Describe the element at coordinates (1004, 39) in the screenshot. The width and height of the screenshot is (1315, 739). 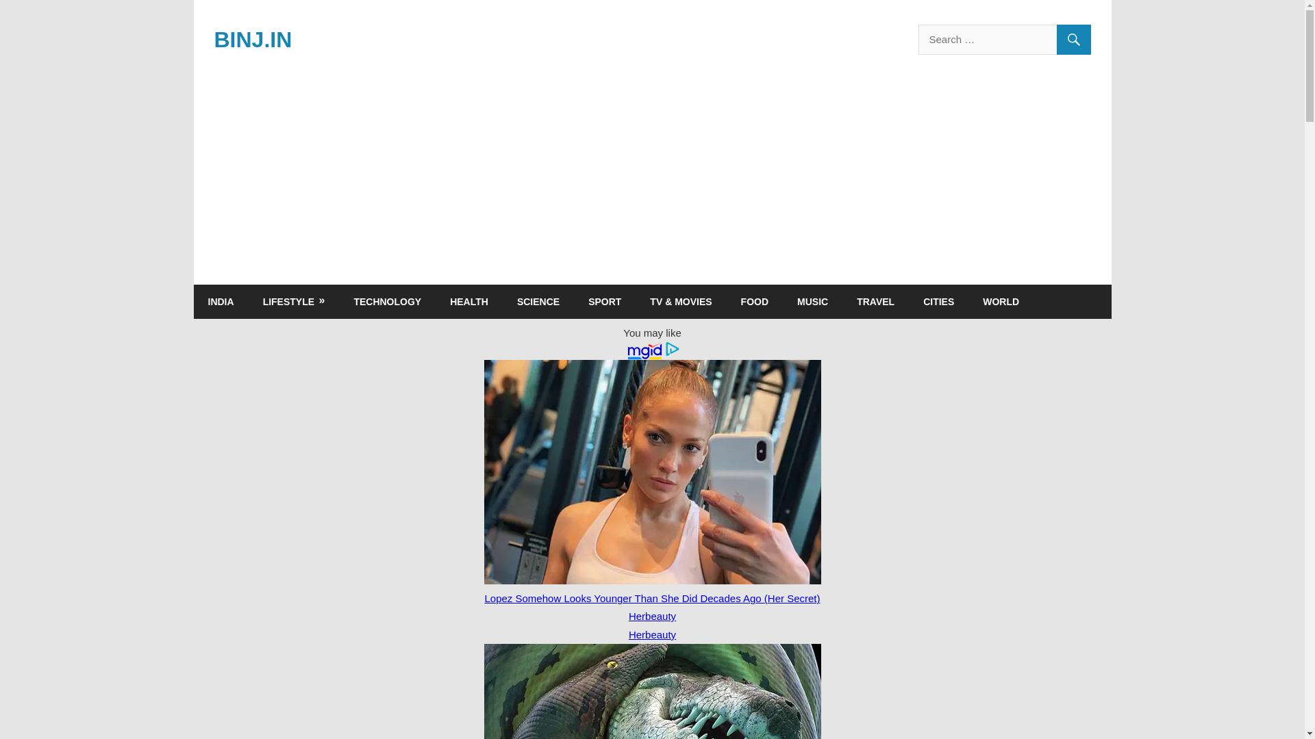
I see `Search for:` at that location.